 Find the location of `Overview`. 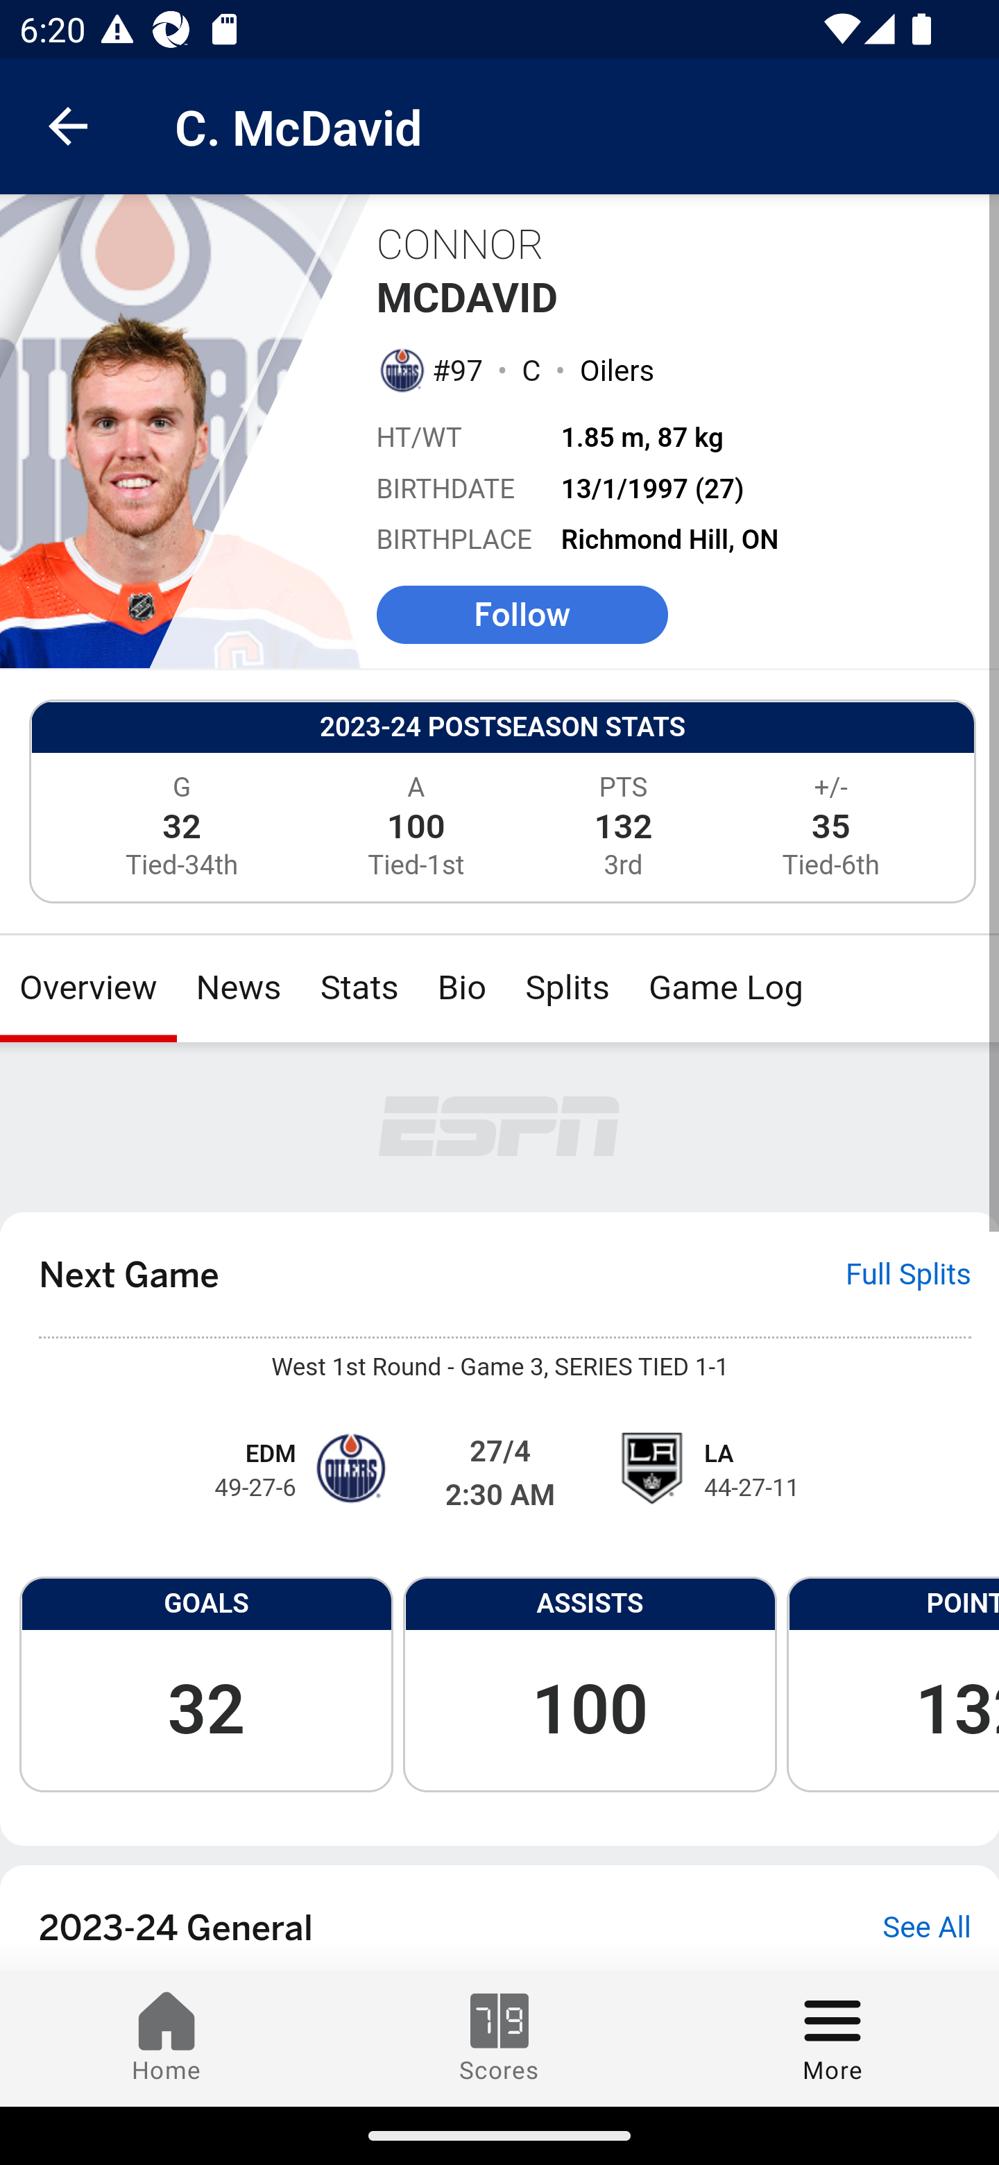

Overview is located at coordinates (88, 988).